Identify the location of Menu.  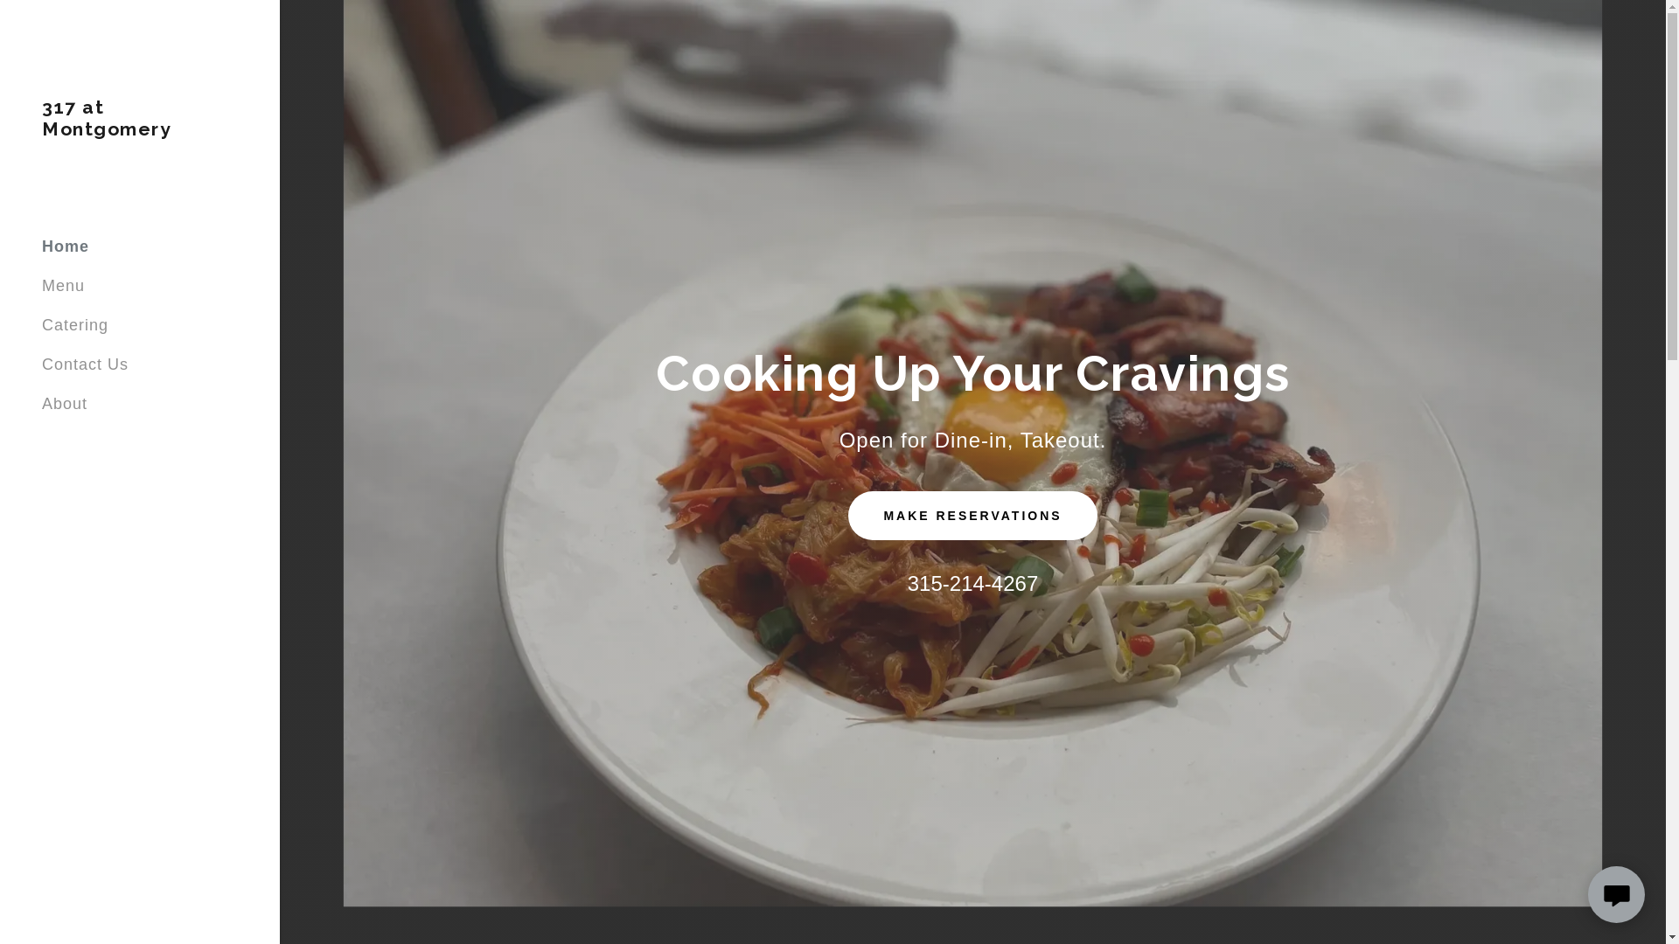
(63, 286).